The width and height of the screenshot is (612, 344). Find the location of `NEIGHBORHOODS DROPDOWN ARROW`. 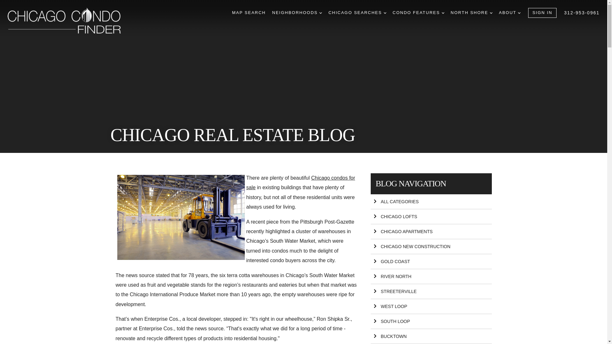

NEIGHBORHOODS DROPDOWN ARROW is located at coordinates (297, 13).